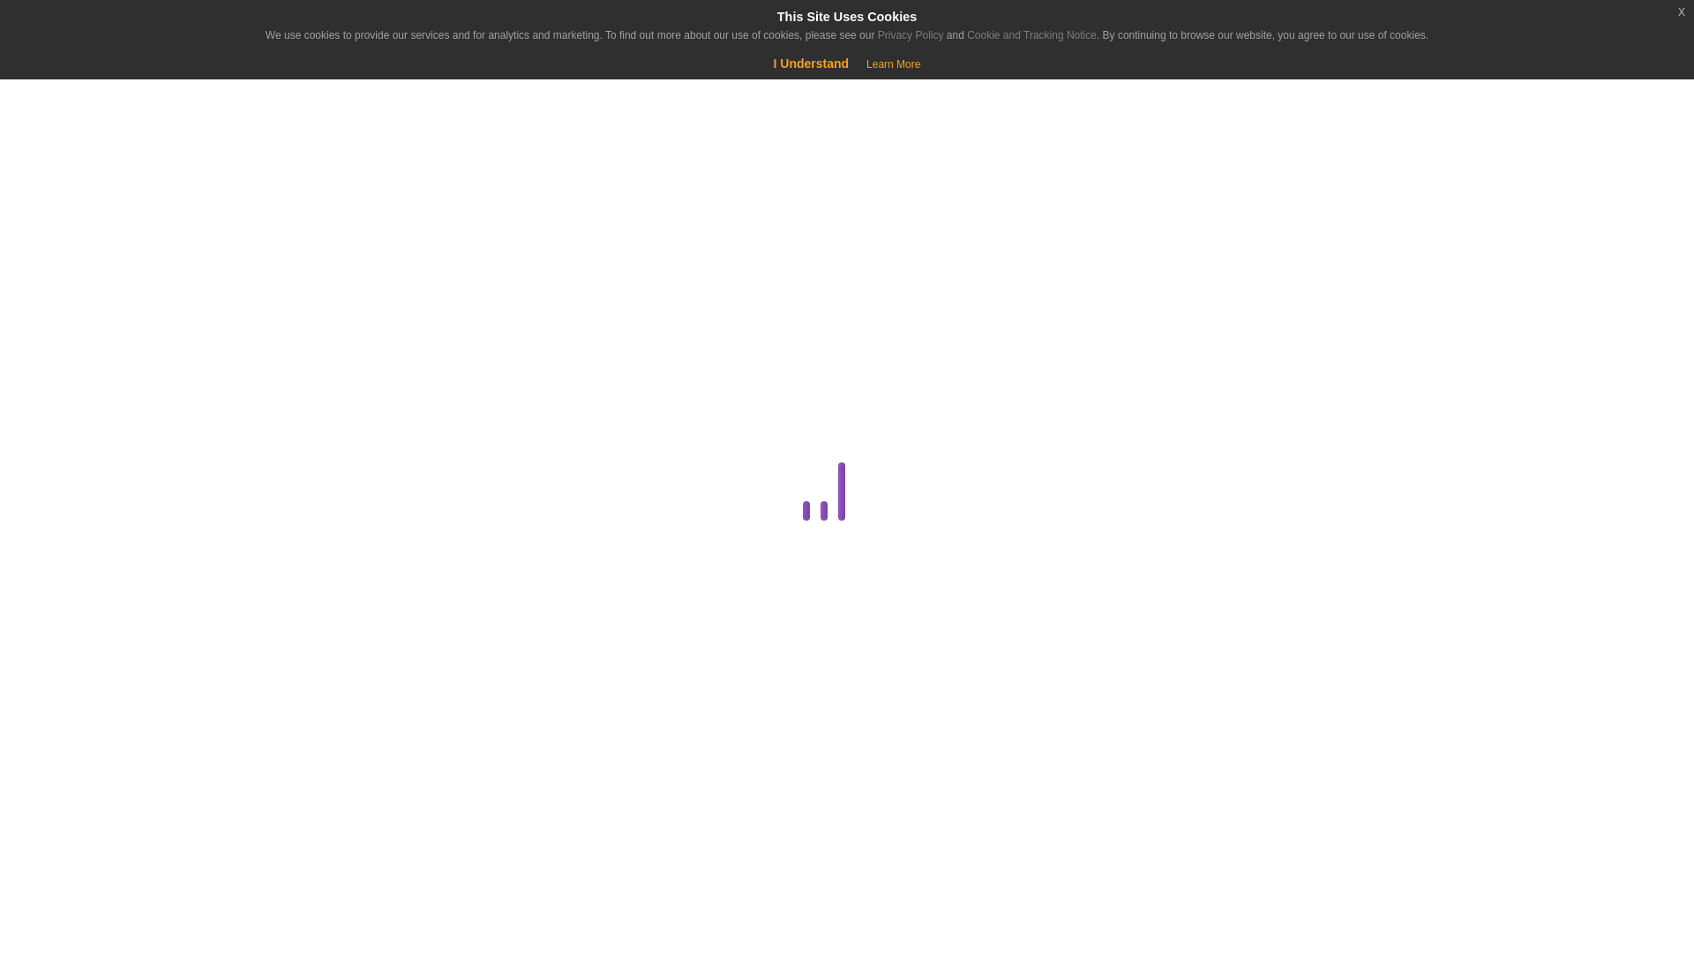 The width and height of the screenshot is (1694, 953). I want to click on FTP, so click(330, 745).